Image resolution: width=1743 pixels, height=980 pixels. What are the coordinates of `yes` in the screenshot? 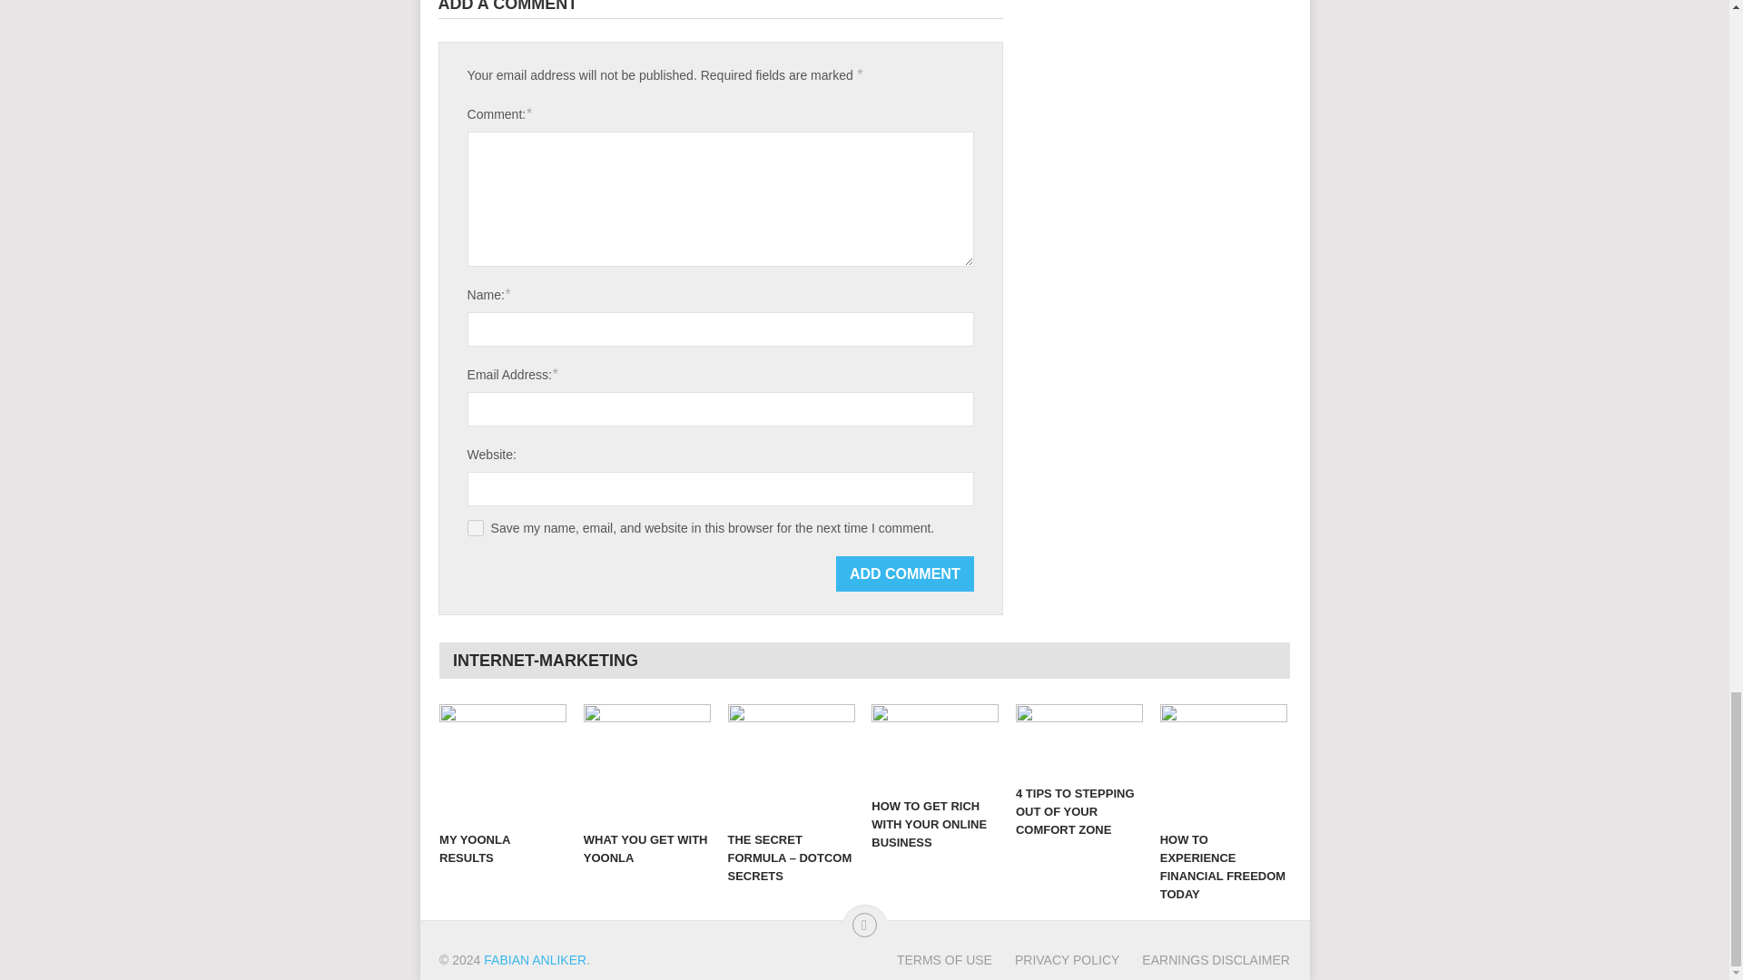 It's located at (476, 528).